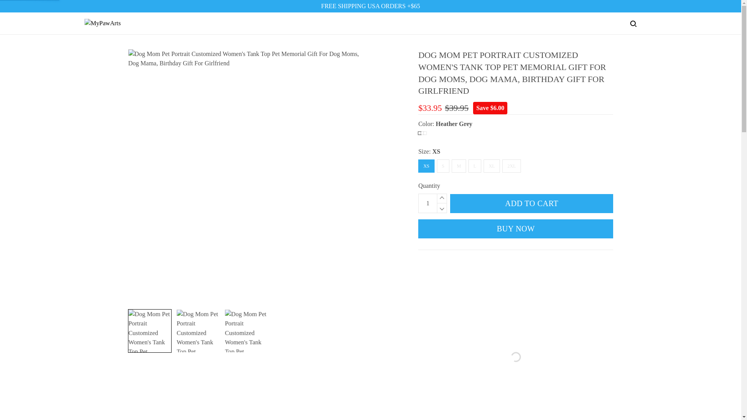  Describe the element at coordinates (443, 166) in the screenshot. I see `S` at that location.